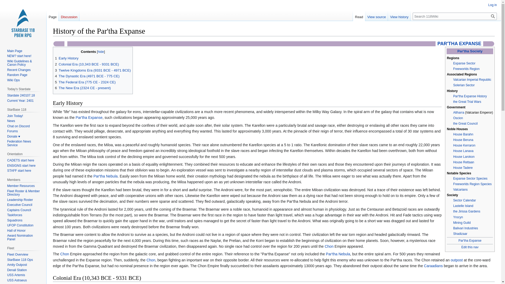 This screenshot has height=284, width=505. I want to click on House Beruna, so click(463, 140).